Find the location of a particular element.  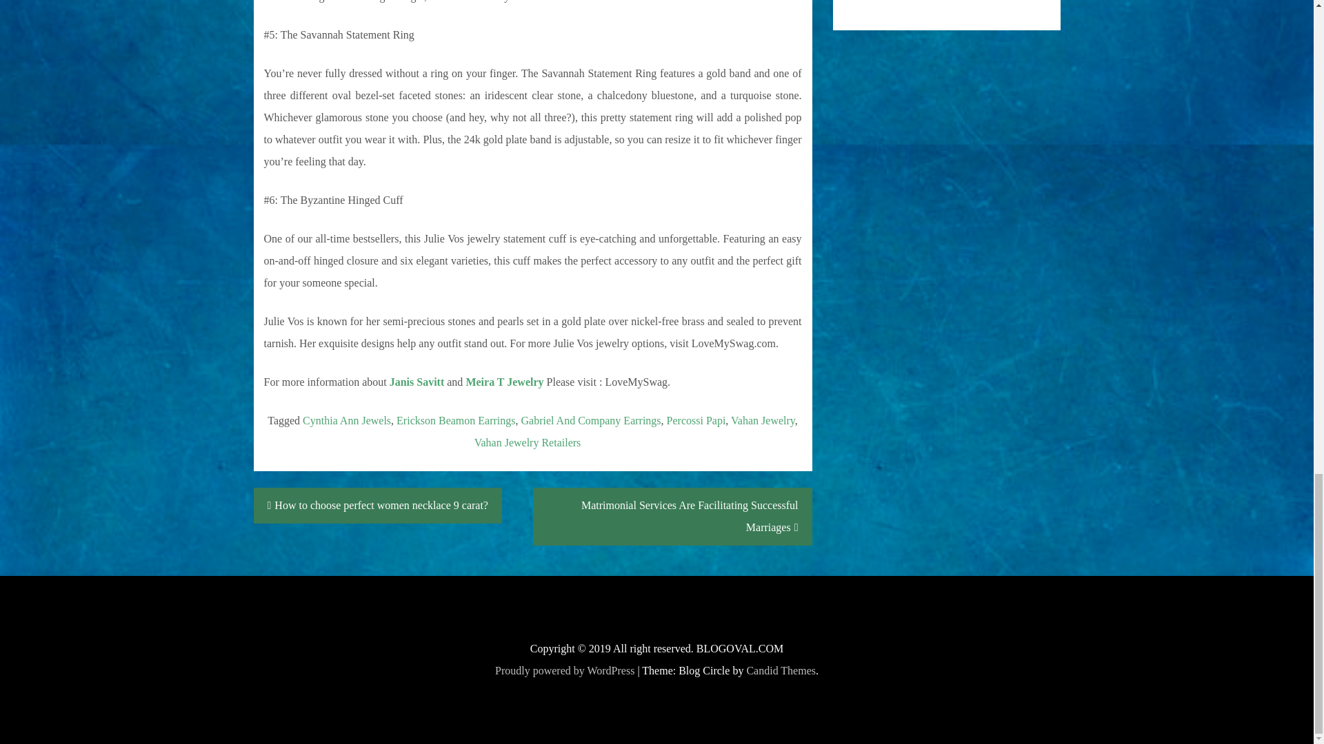

How to choose perfect women necklace 9 carat? is located at coordinates (378, 506).